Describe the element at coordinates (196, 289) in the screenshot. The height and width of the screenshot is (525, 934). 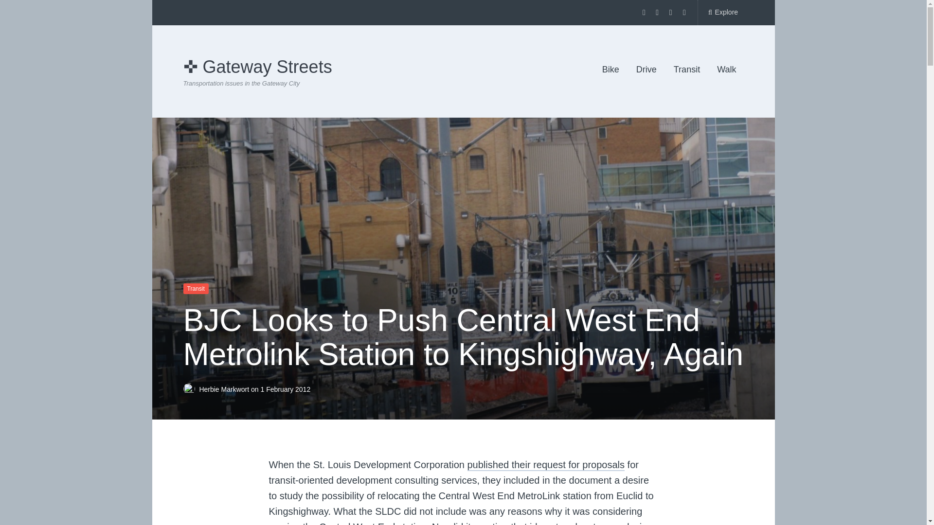
I see `Transit` at that location.